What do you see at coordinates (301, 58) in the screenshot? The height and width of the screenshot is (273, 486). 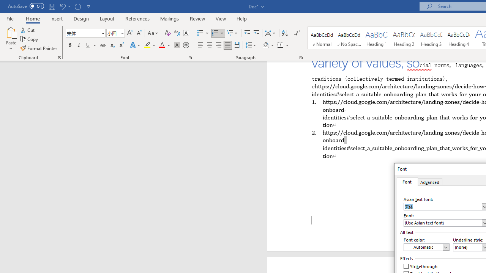 I see `Paragraph...` at bounding box center [301, 58].